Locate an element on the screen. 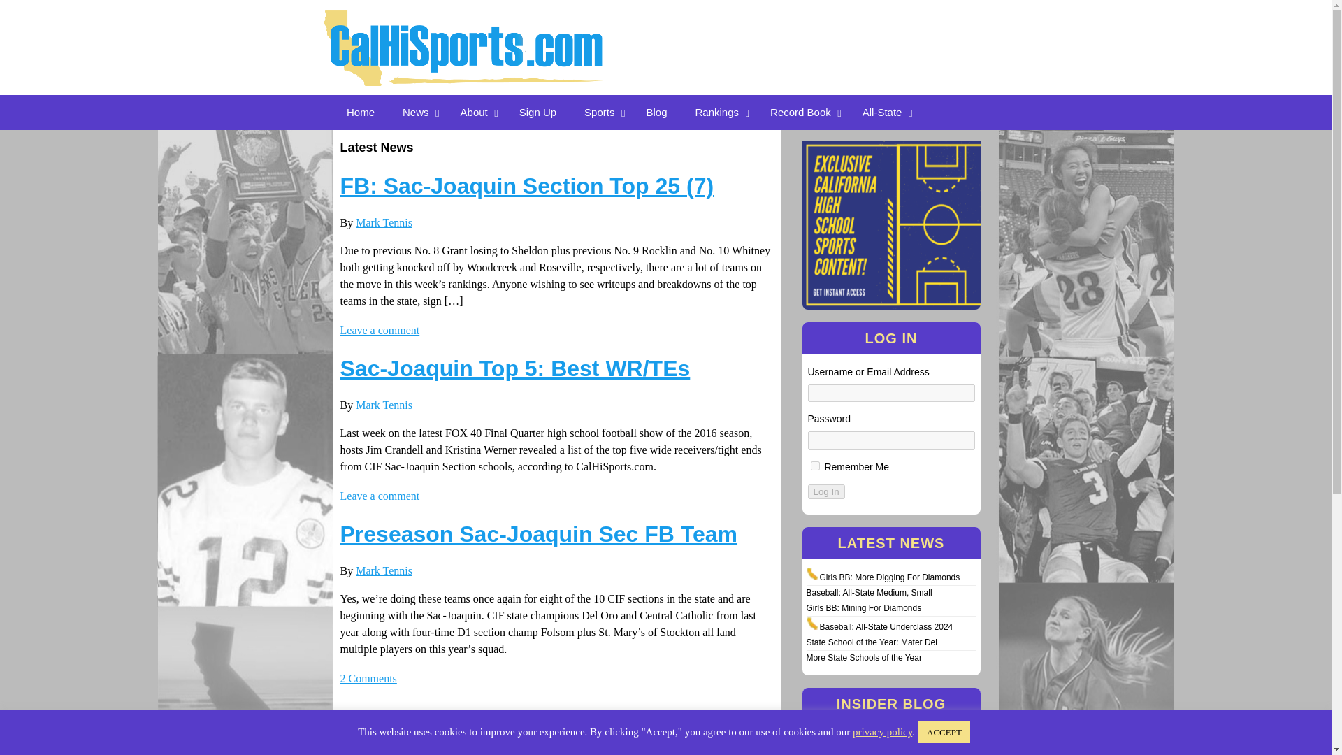 The width and height of the screenshot is (1342, 755). Permalink to More State Schools of the Year is located at coordinates (864, 658).